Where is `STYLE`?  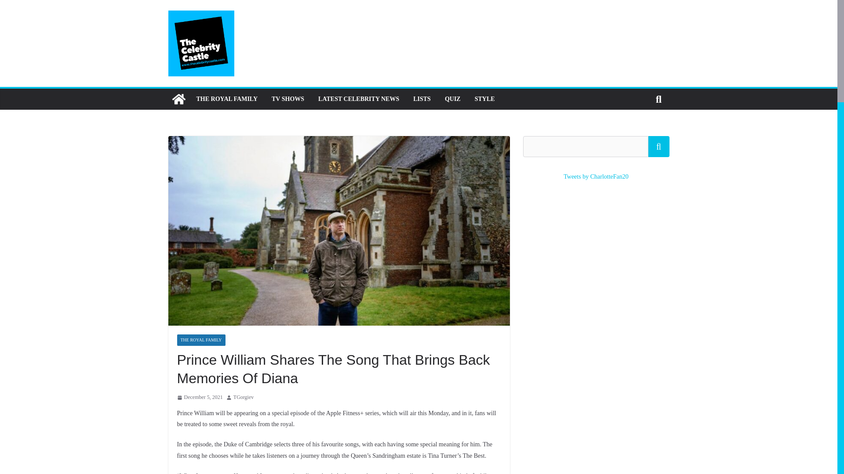 STYLE is located at coordinates (484, 99).